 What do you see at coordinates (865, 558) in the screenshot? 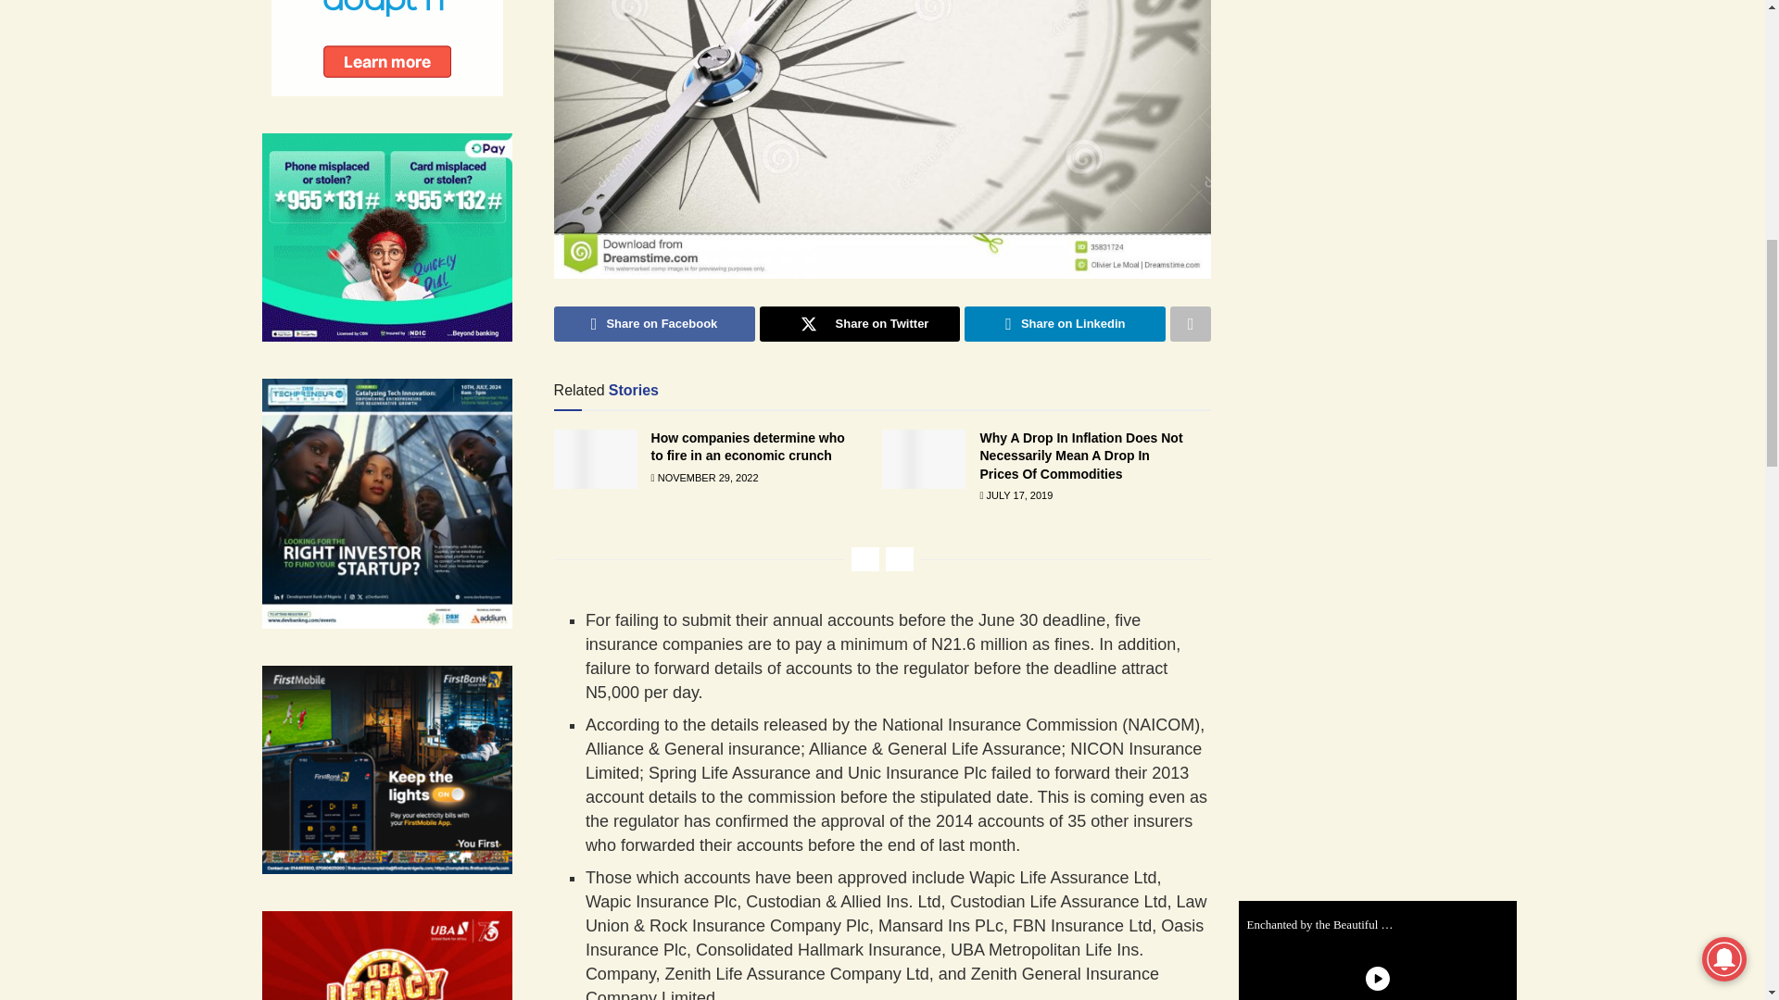
I see `Previous` at bounding box center [865, 558].